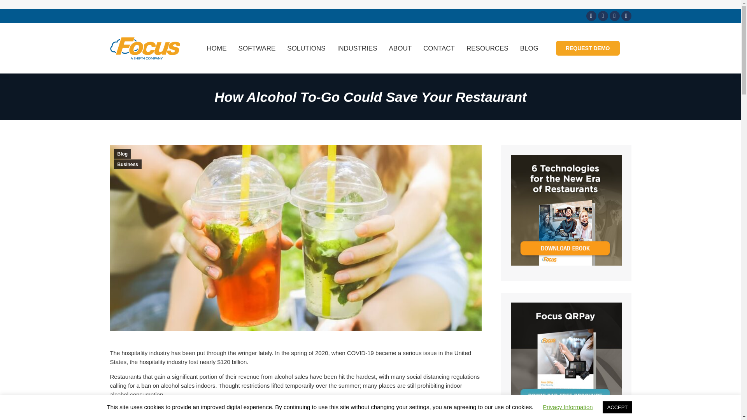 Image resolution: width=747 pixels, height=420 pixels. I want to click on HOME, so click(216, 48).